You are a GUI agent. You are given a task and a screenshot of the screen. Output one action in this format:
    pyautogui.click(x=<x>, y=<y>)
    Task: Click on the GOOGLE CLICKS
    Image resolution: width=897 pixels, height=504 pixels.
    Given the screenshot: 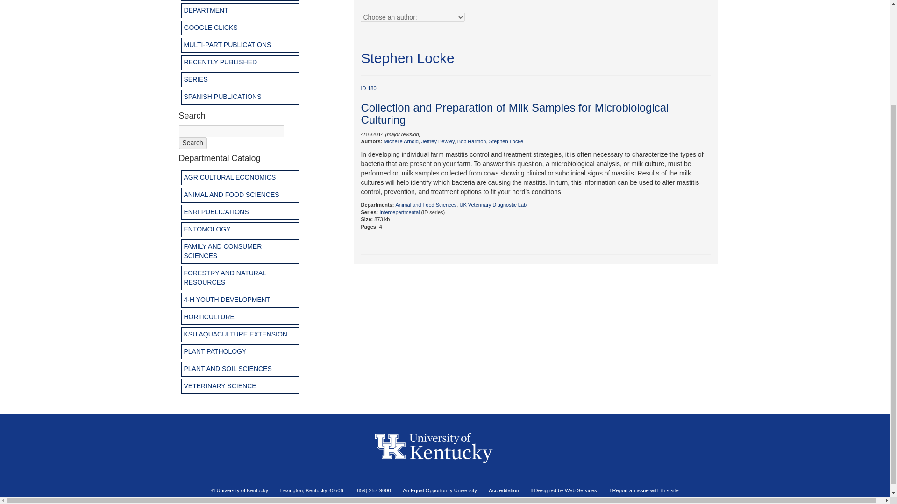 What is the action you would take?
    pyautogui.click(x=240, y=28)
    